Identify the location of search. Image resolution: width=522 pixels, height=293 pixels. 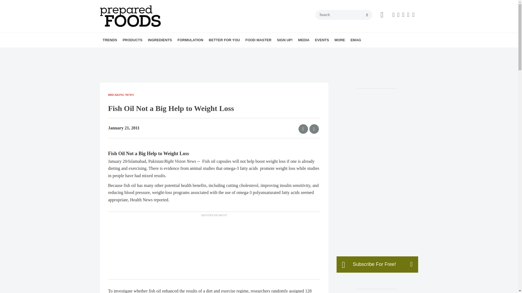
(367, 15).